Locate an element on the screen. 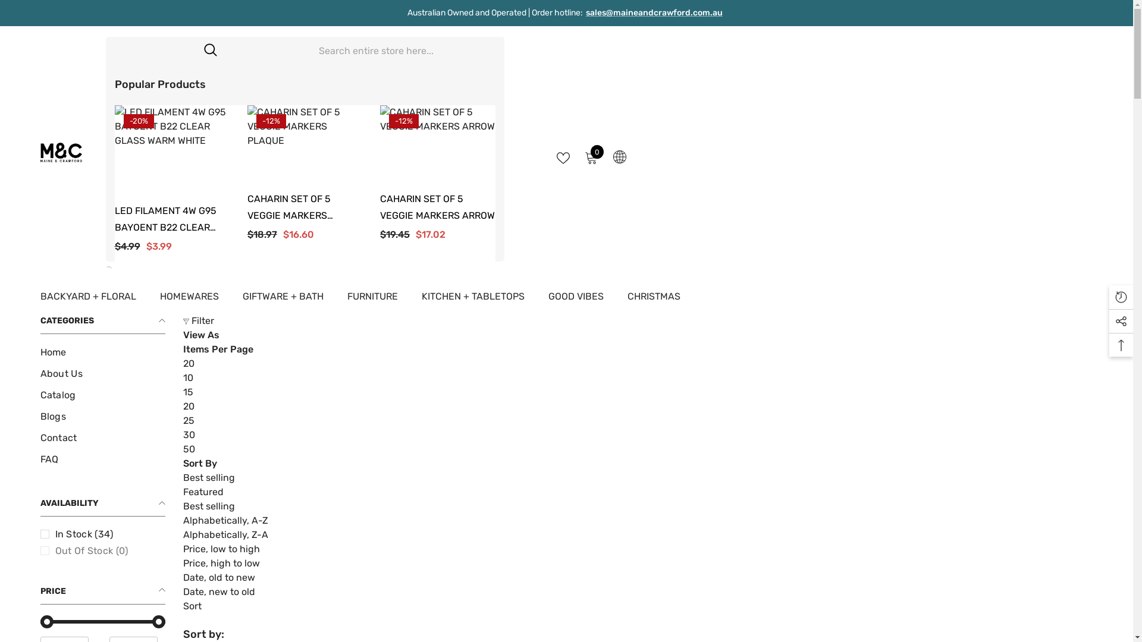  KITCHEN + TABLETOPS is located at coordinates (472, 302).